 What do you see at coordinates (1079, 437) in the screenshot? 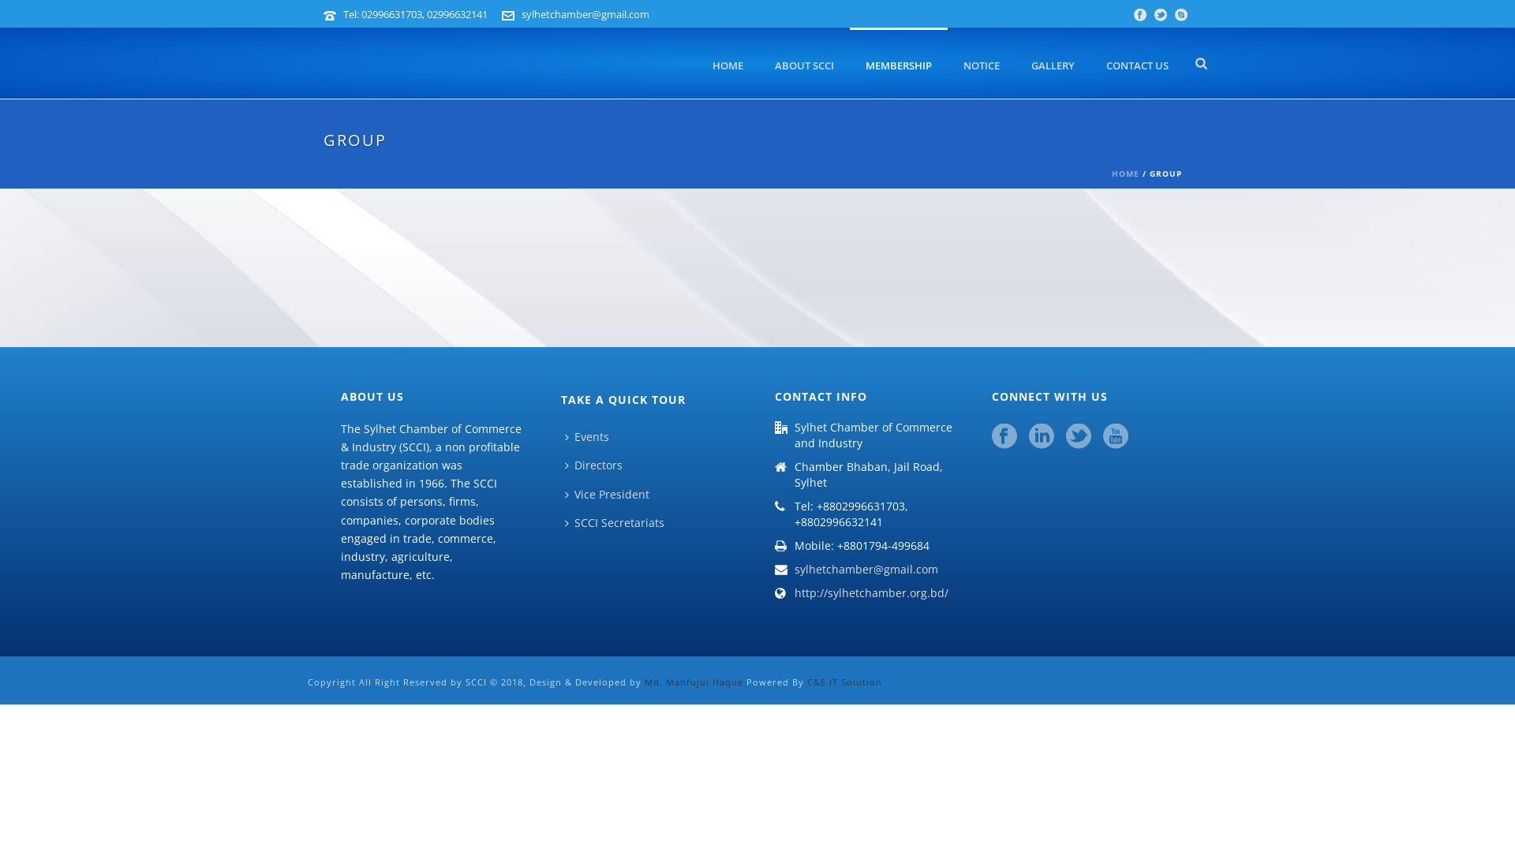
I see `Follow Us on twitter` at bounding box center [1079, 437].